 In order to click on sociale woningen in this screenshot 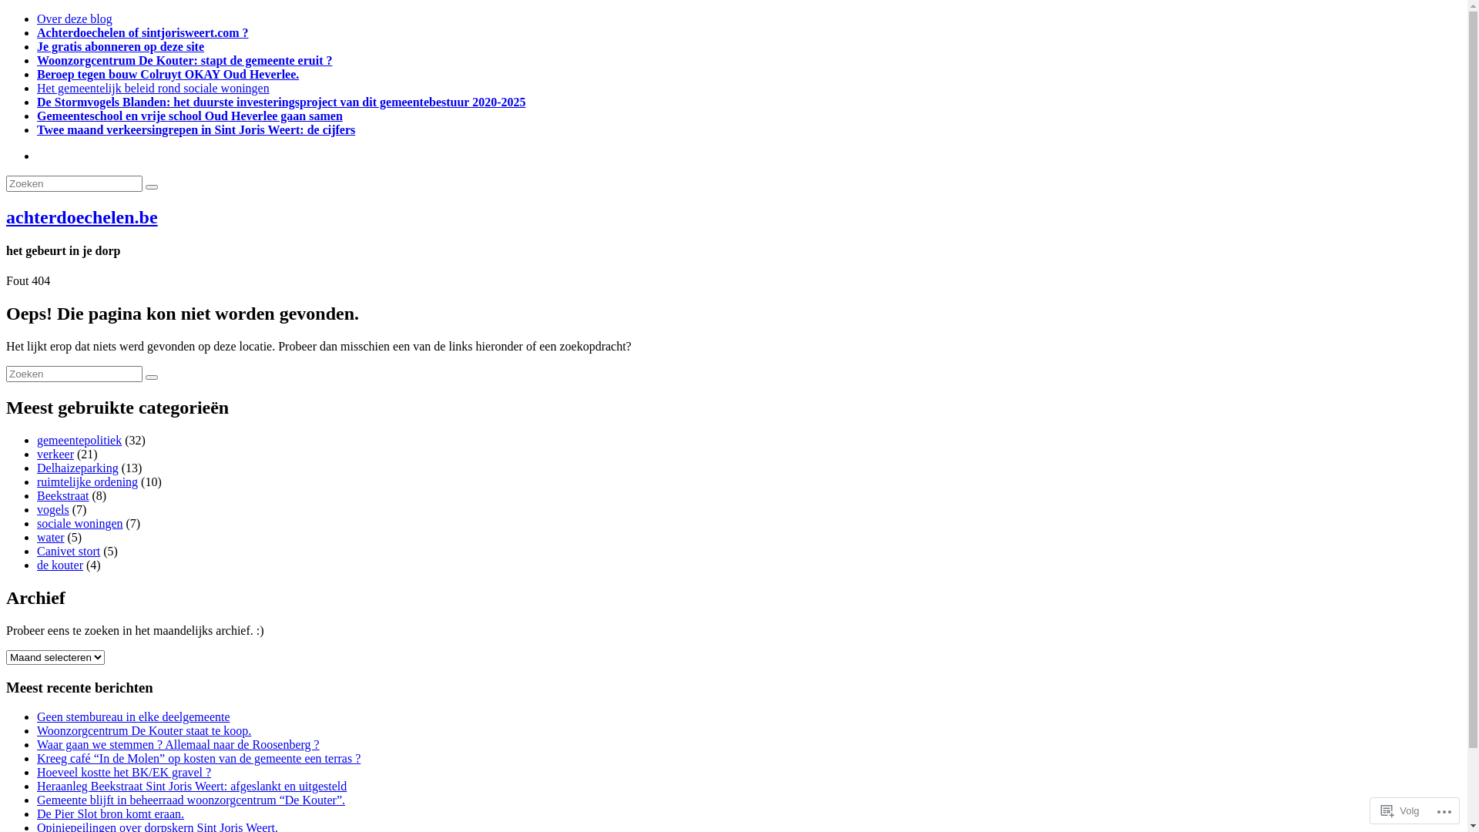, I will do `click(80, 524)`.